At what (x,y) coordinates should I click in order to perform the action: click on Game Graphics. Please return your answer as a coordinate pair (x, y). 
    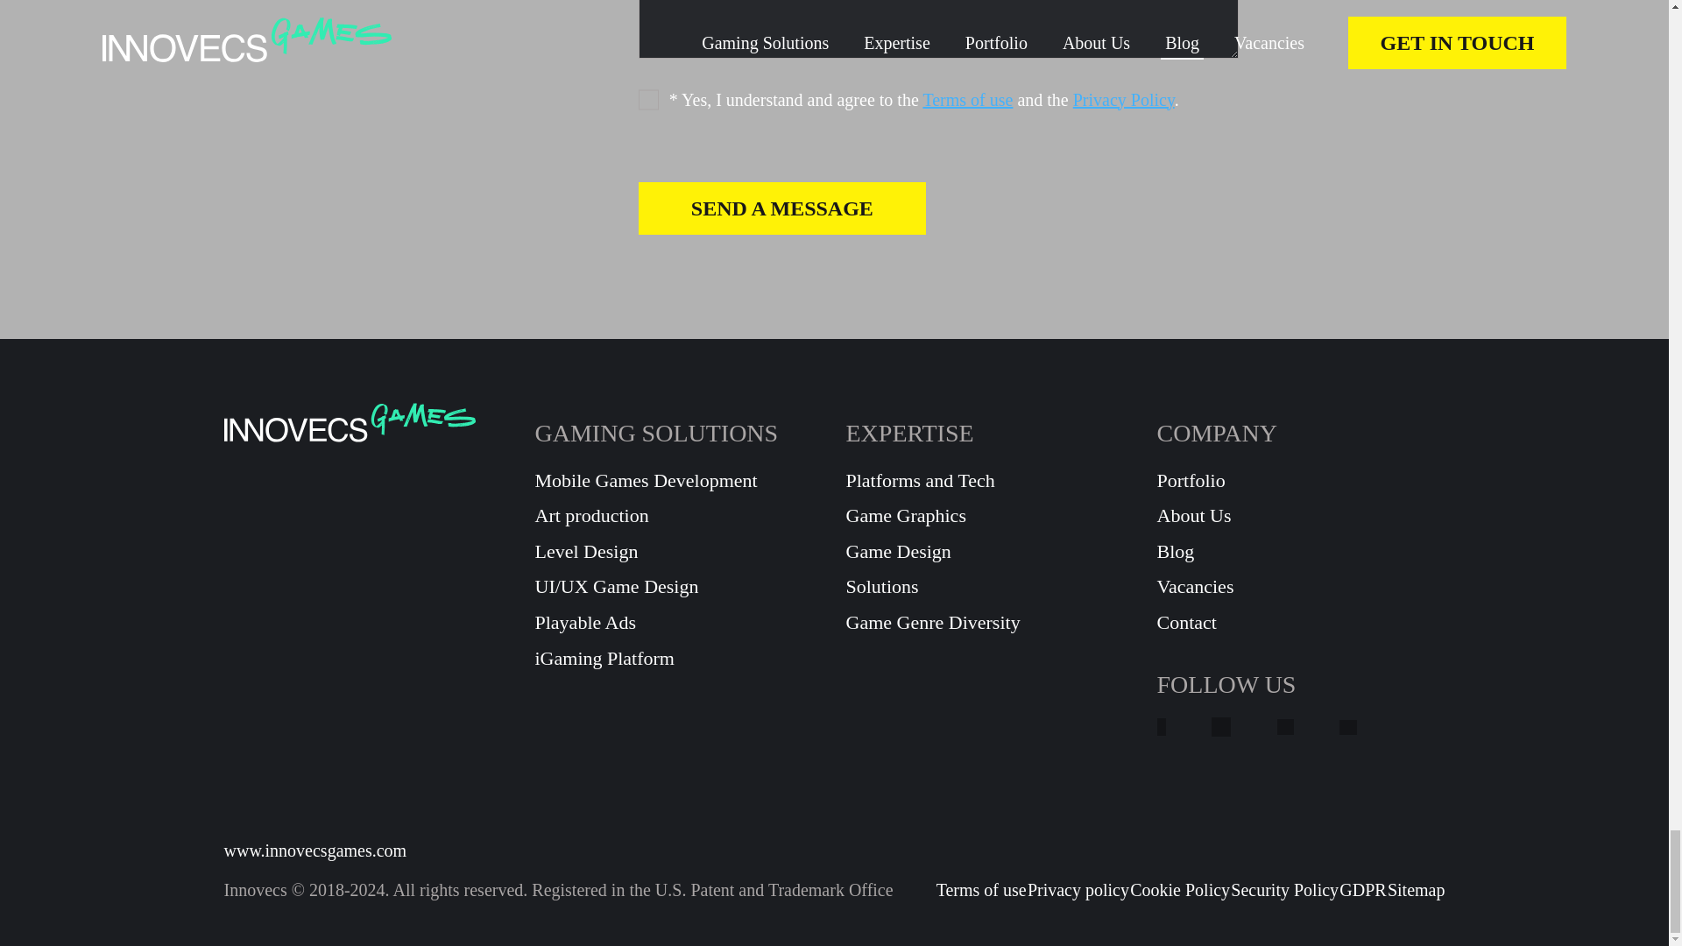
    Looking at the image, I should click on (990, 515).